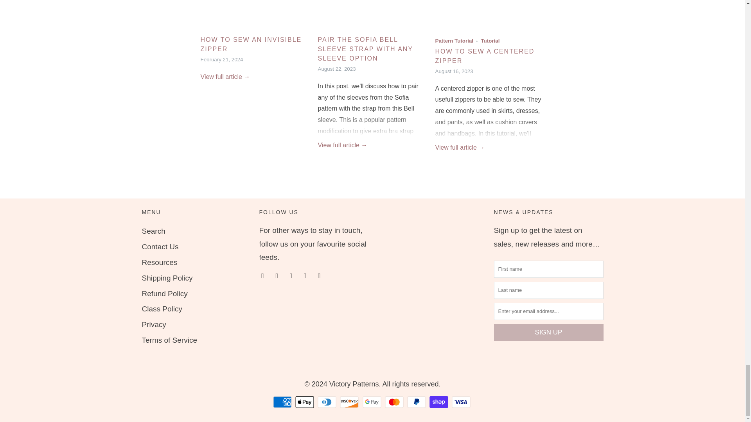 This screenshot has height=422, width=751. What do you see at coordinates (225, 77) in the screenshot?
I see `How to sew an invisible zipper` at bounding box center [225, 77].